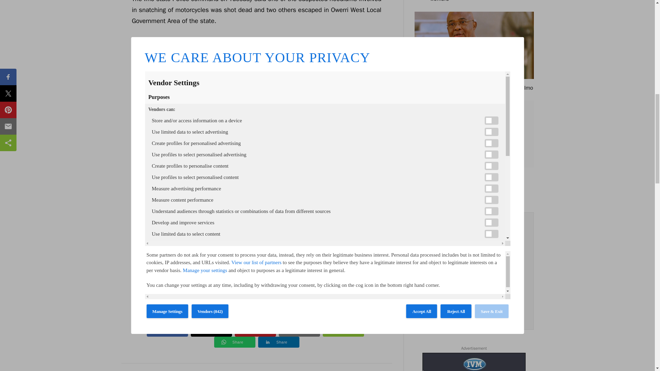 The width and height of the screenshot is (660, 371). I want to click on Subscribe, so click(474, 291).